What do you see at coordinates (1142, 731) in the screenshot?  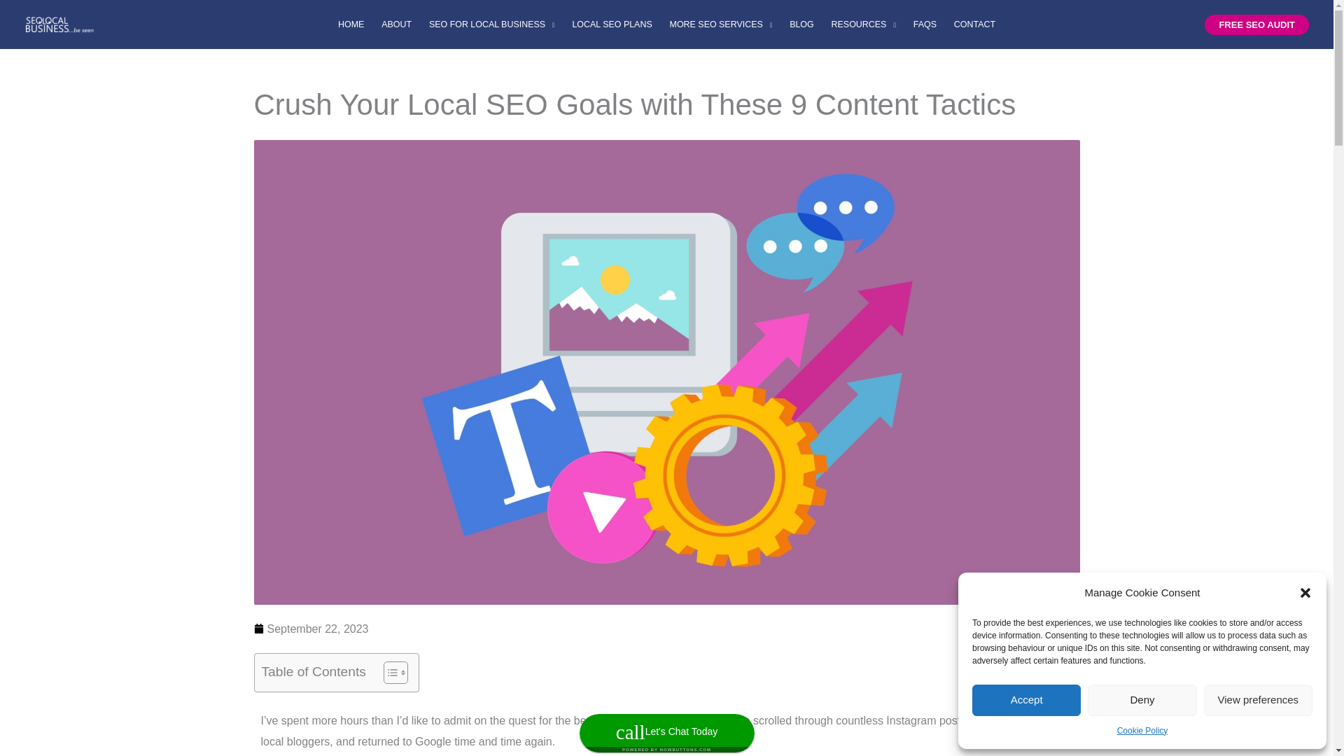 I see `Cookie Policy` at bounding box center [1142, 731].